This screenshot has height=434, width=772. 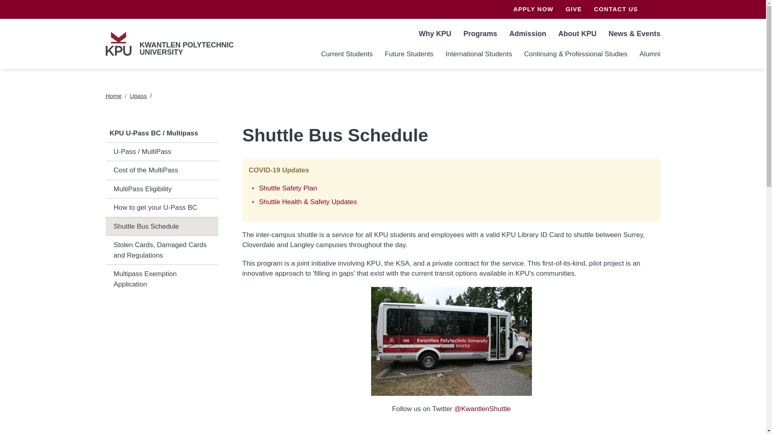 I want to click on Upass, so click(x=138, y=96).